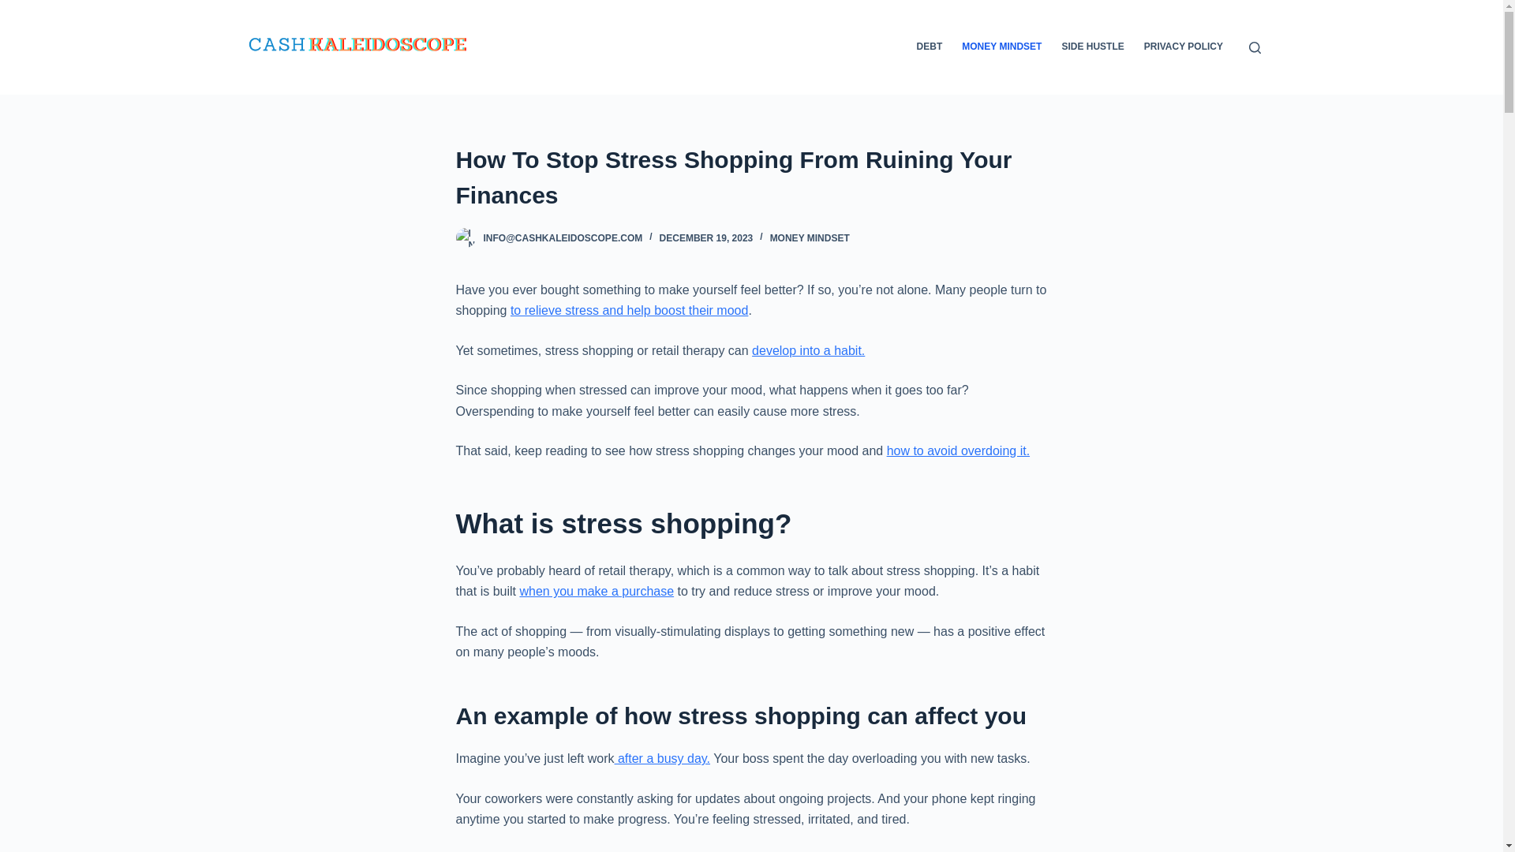 Image resolution: width=1515 pixels, height=852 pixels. I want to click on when you make a purchase, so click(597, 591).